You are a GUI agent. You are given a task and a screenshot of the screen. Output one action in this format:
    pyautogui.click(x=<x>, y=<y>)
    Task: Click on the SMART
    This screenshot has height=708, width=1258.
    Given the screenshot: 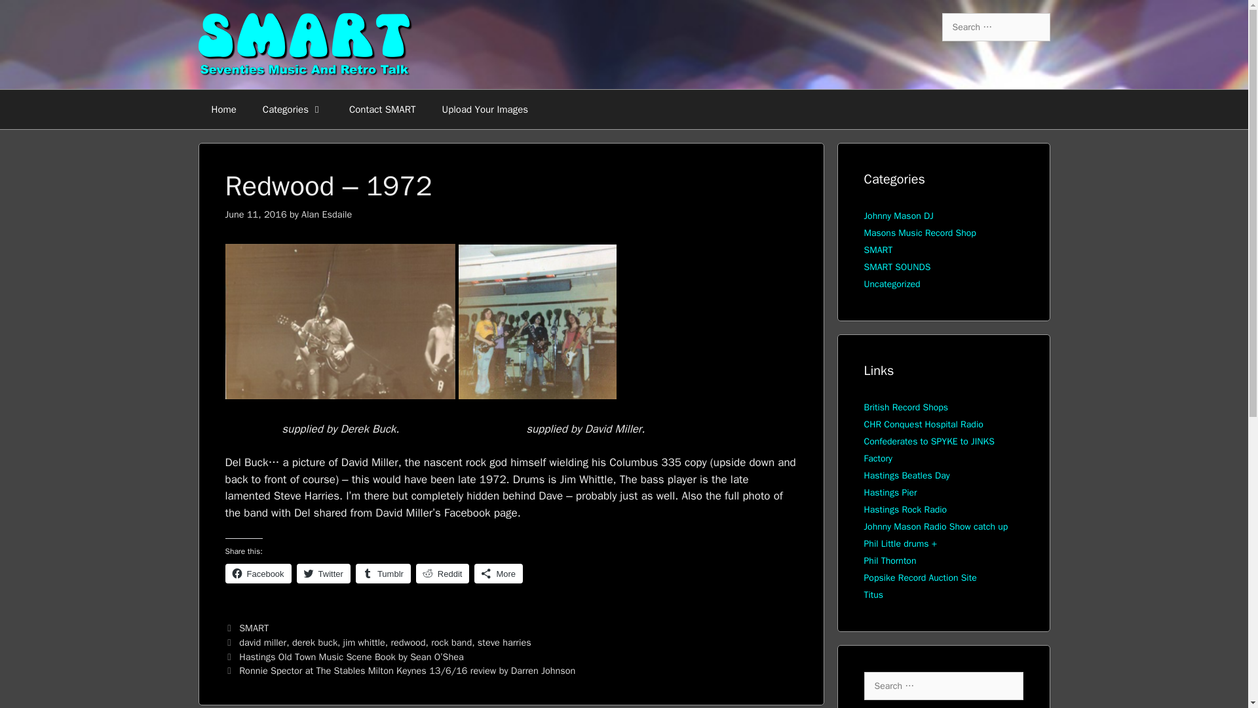 What is the action you would take?
    pyautogui.click(x=254, y=628)
    